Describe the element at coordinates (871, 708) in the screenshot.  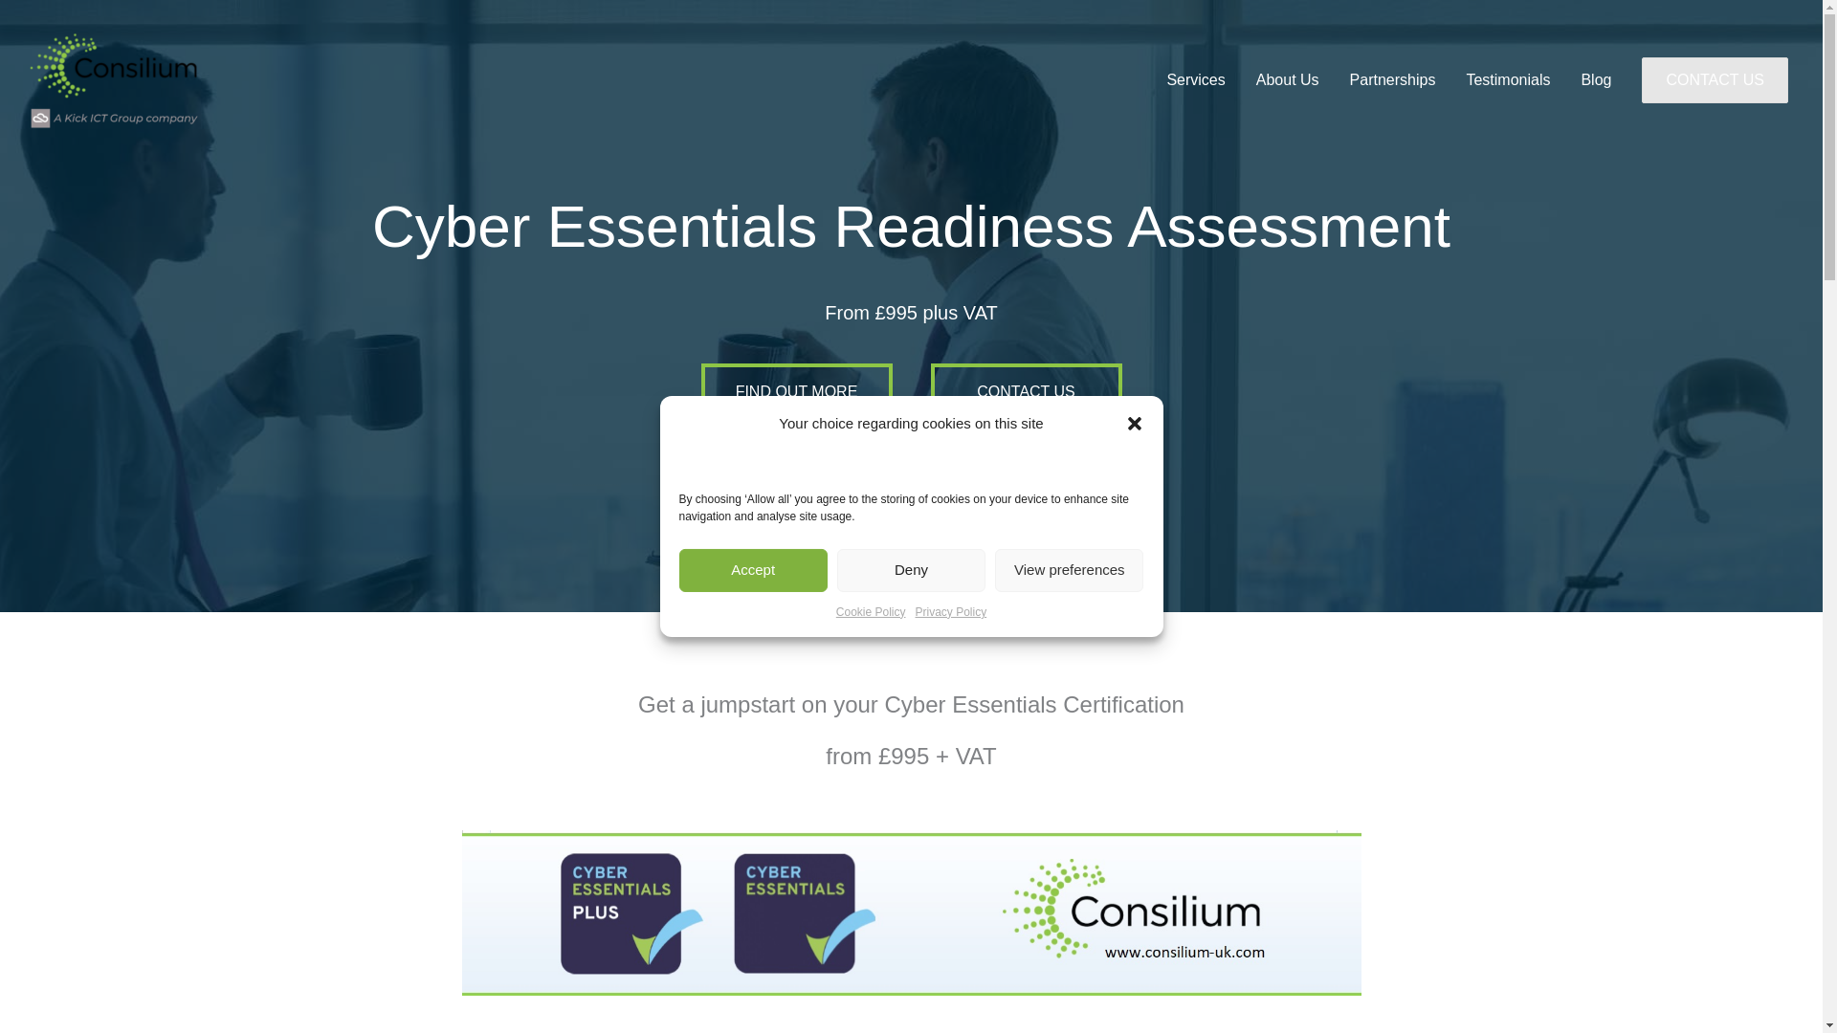
I see `Cookie Policy` at that location.